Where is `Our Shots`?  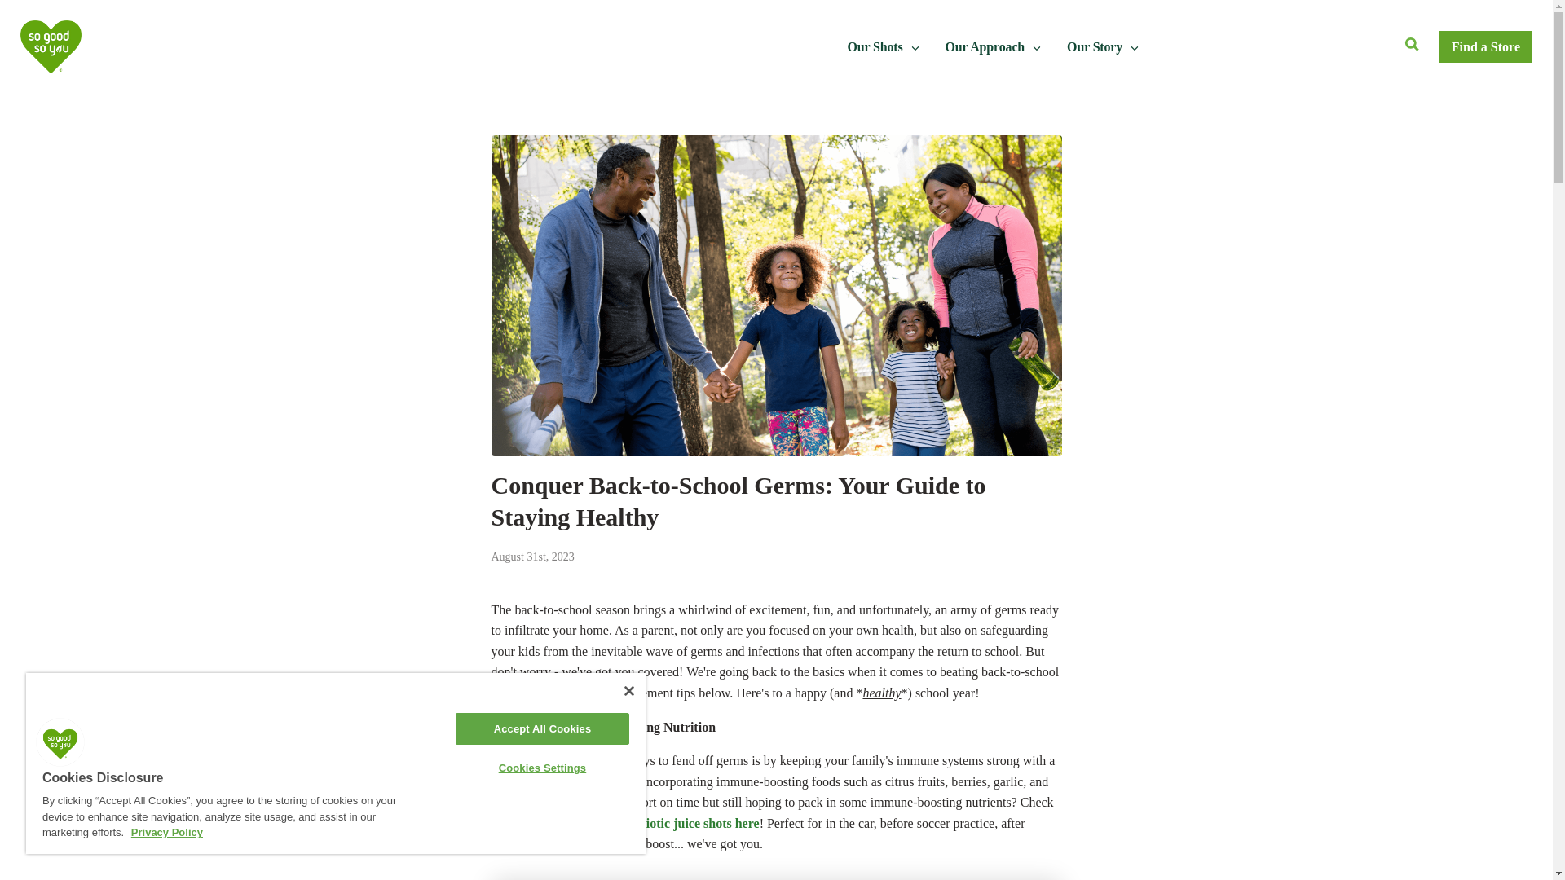 Our Shots is located at coordinates (884, 46).